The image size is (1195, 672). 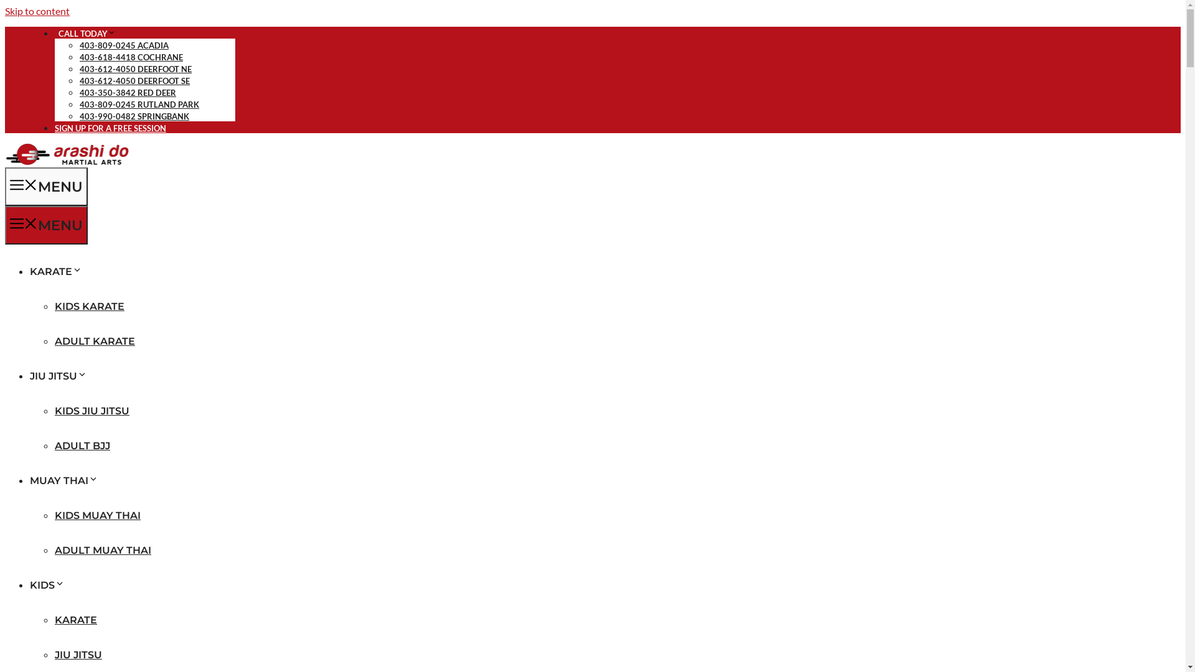 I want to click on KARATE, so click(x=56, y=271).